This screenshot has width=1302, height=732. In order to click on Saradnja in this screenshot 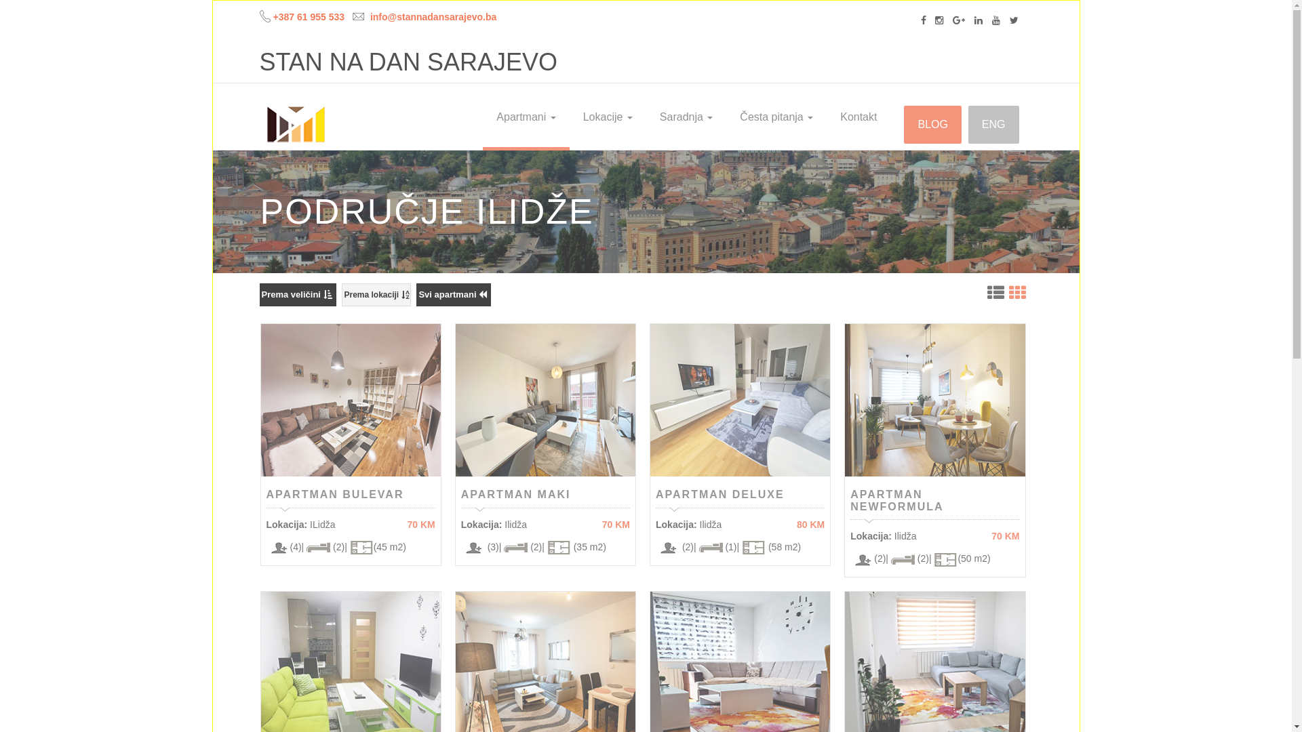, I will do `click(686, 117)`.